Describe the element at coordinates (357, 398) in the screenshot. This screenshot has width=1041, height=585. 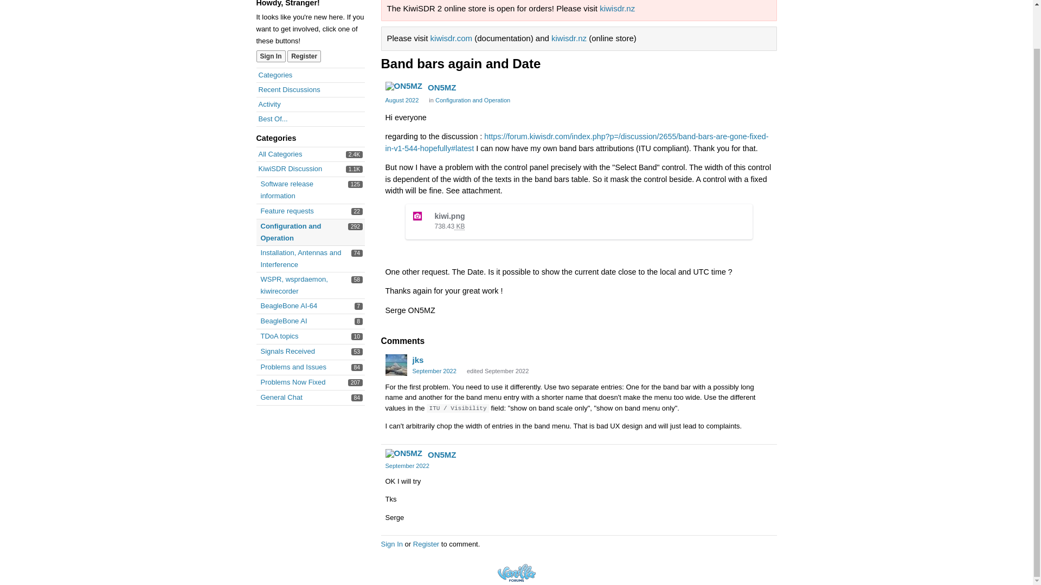
I see `84 discussions` at that location.